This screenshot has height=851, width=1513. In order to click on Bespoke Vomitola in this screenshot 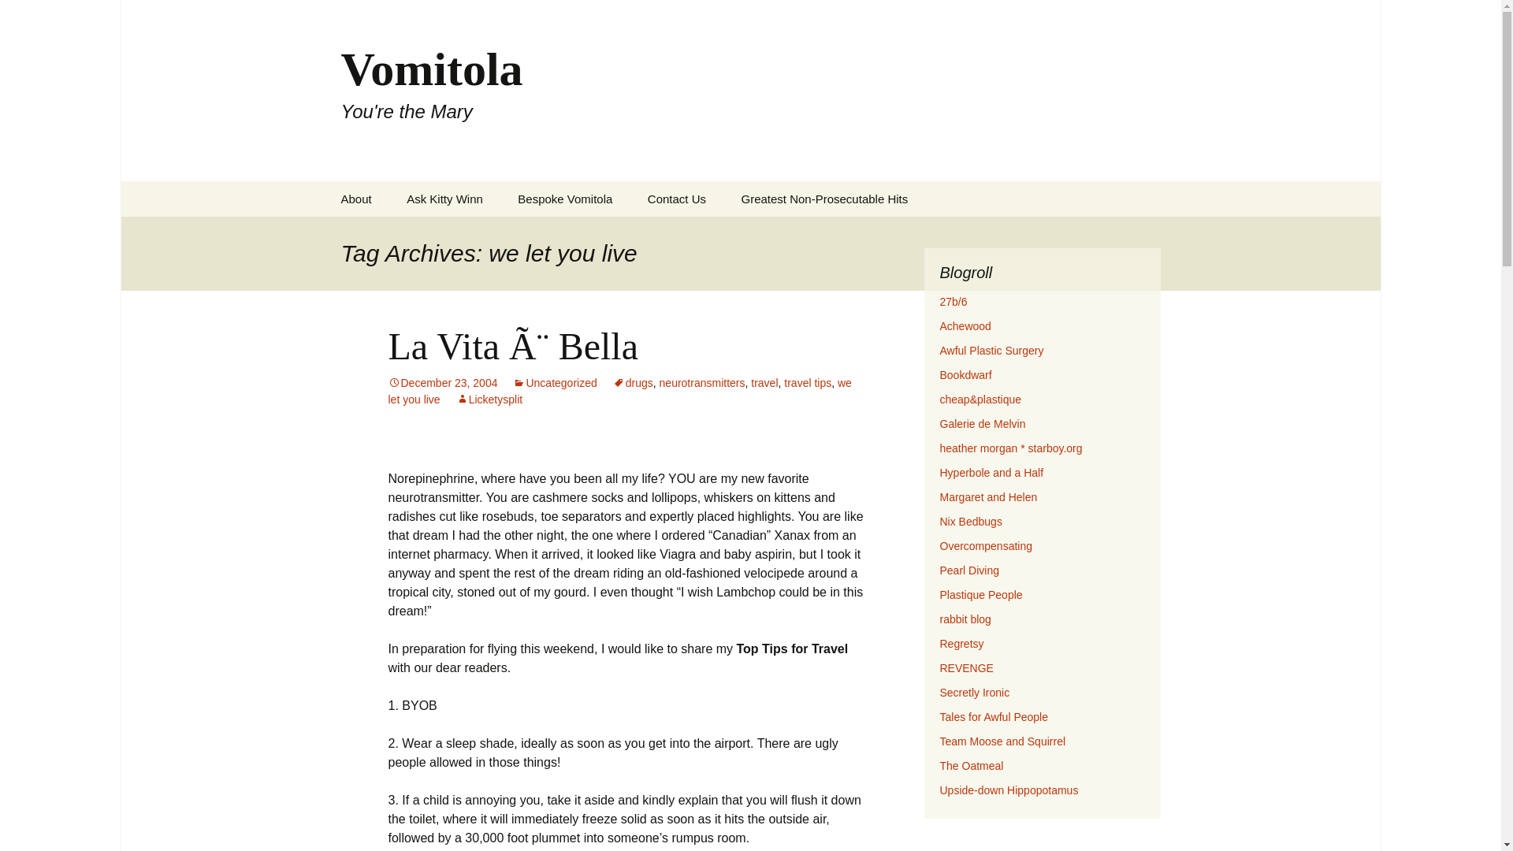, I will do `click(564, 199)`.